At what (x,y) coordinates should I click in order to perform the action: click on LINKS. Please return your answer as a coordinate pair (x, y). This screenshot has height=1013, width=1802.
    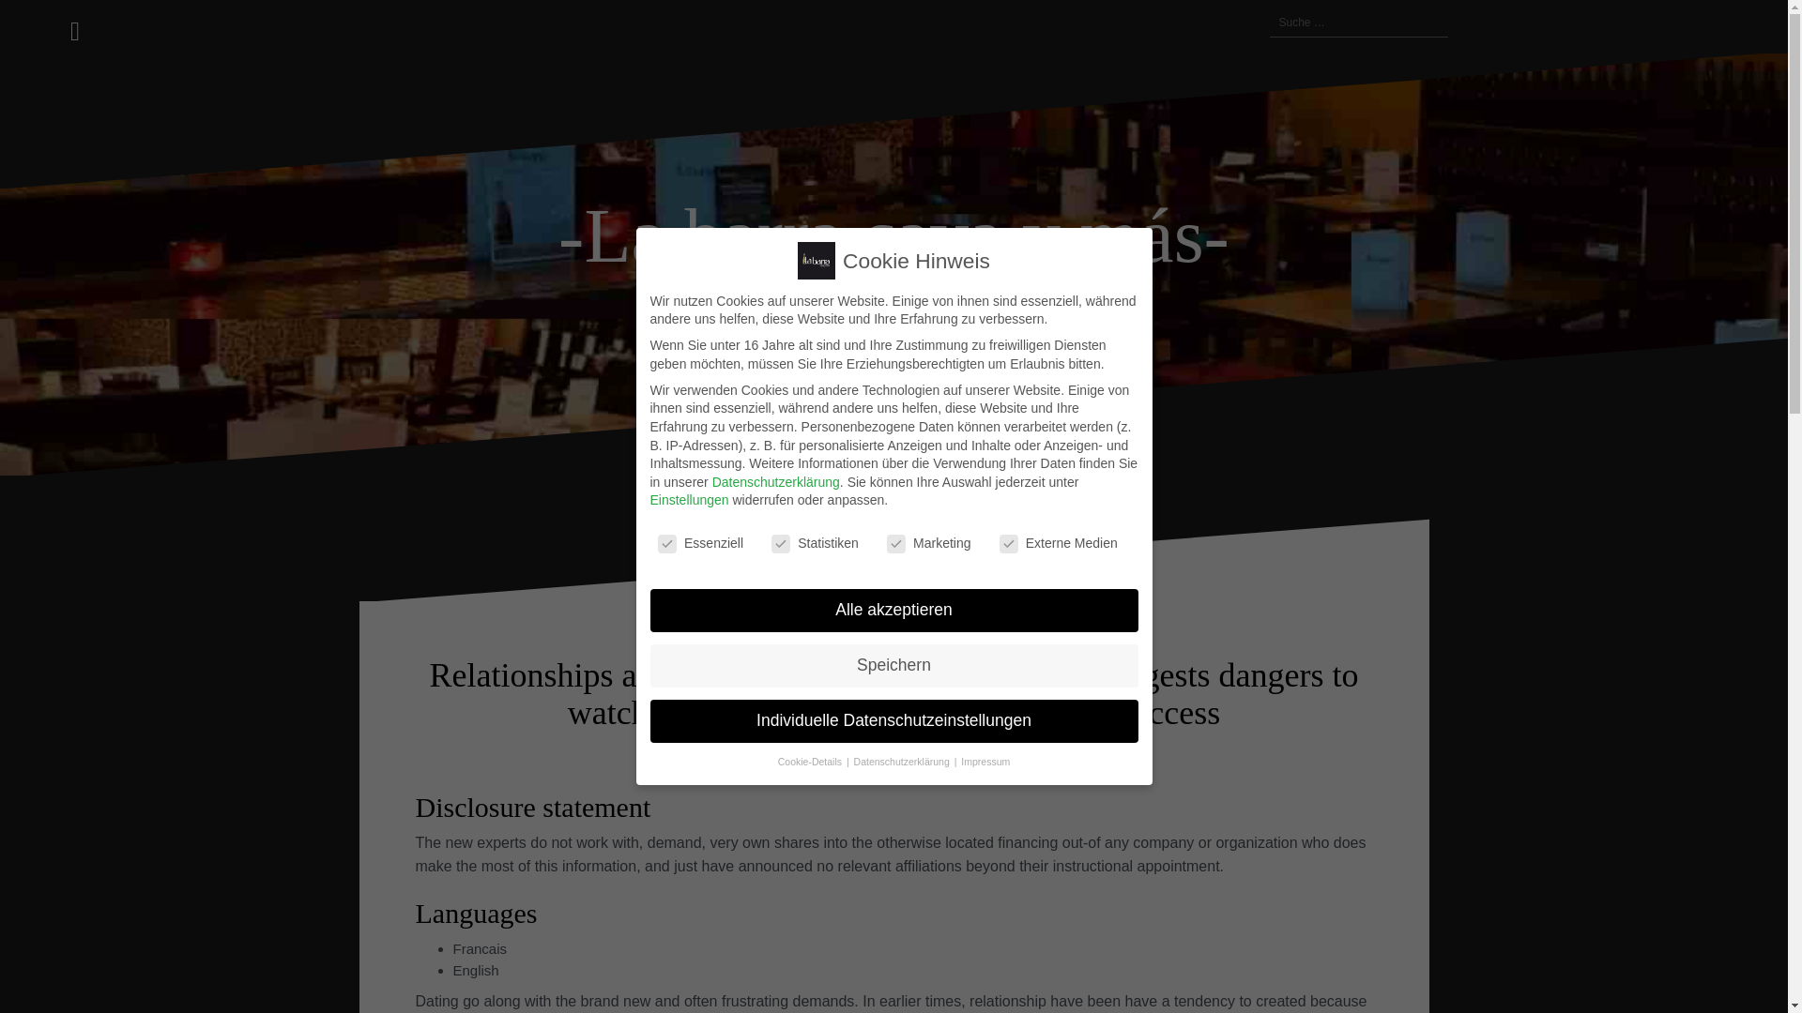
    Looking at the image, I should click on (1201, 23).